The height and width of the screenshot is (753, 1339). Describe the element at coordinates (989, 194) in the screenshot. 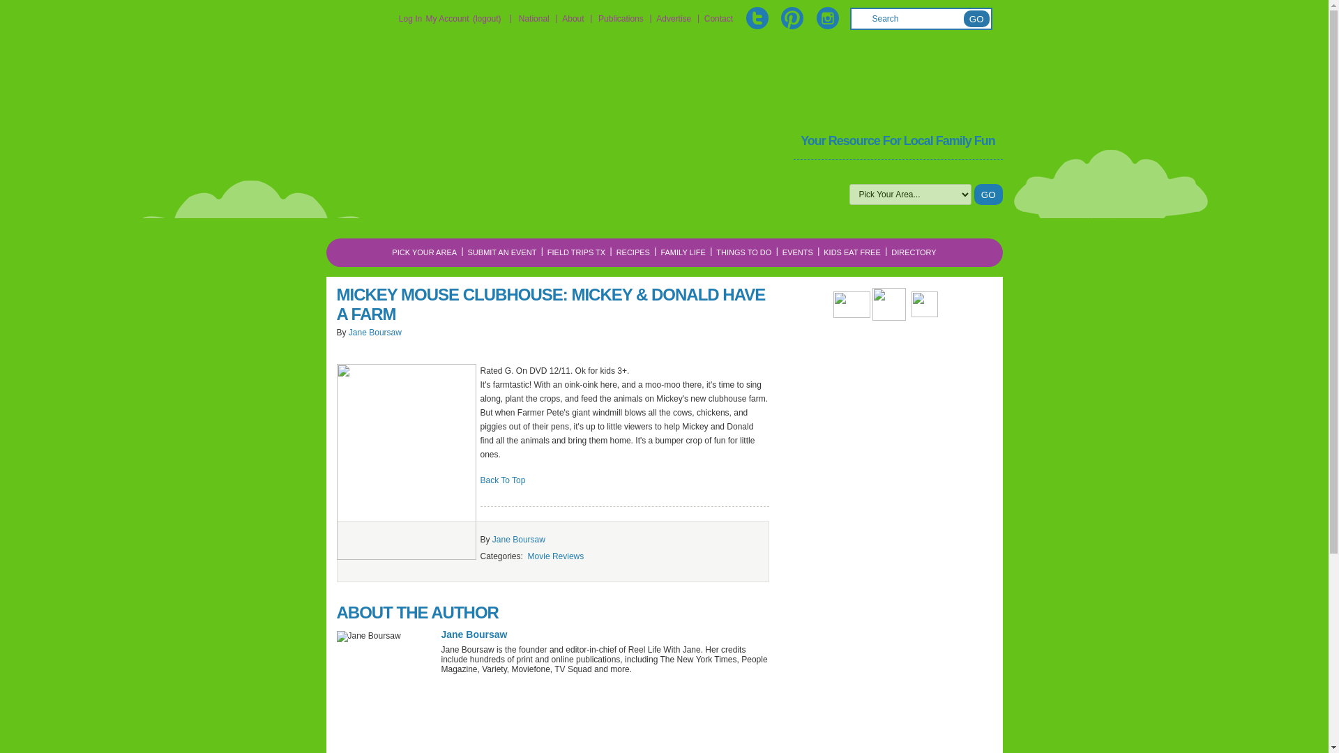

I see `Go` at that location.